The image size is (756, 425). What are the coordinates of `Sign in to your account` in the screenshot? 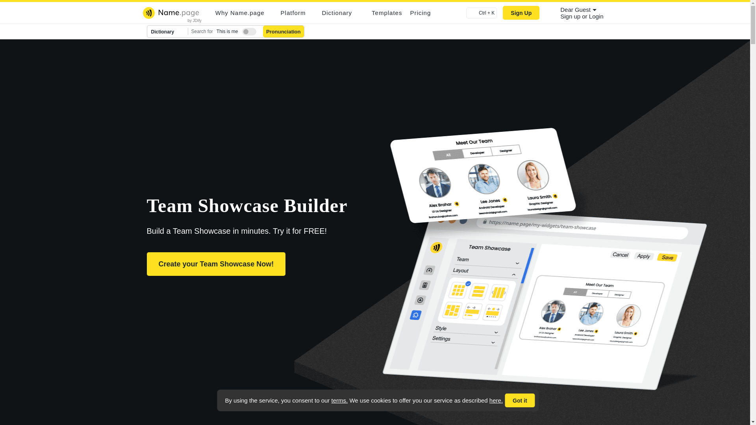 It's located at (596, 16).